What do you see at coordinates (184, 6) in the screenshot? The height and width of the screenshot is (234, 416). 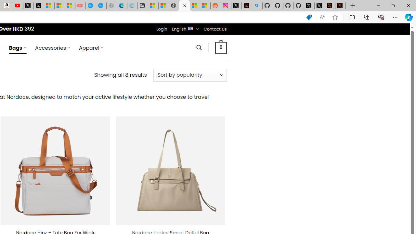 I see `Nordace - Duffels` at bounding box center [184, 6].